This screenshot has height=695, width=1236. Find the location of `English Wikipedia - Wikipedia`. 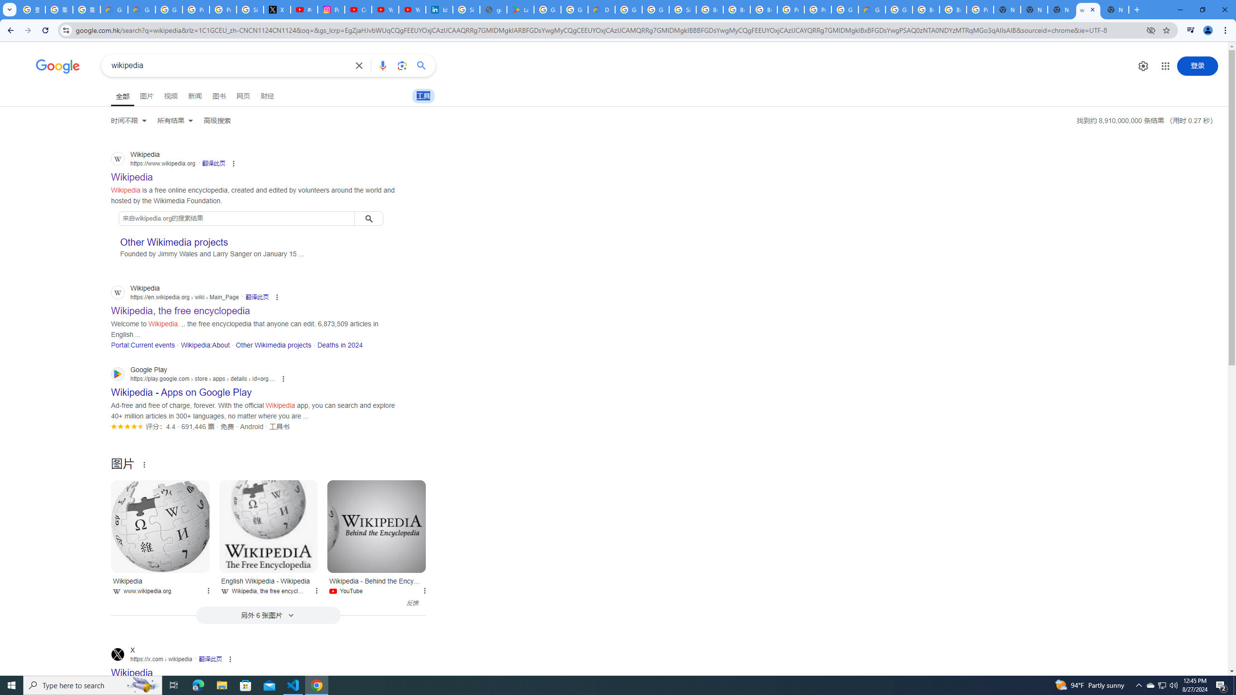

English Wikipedia - Wikipedia is located at coordinates (268, 526).